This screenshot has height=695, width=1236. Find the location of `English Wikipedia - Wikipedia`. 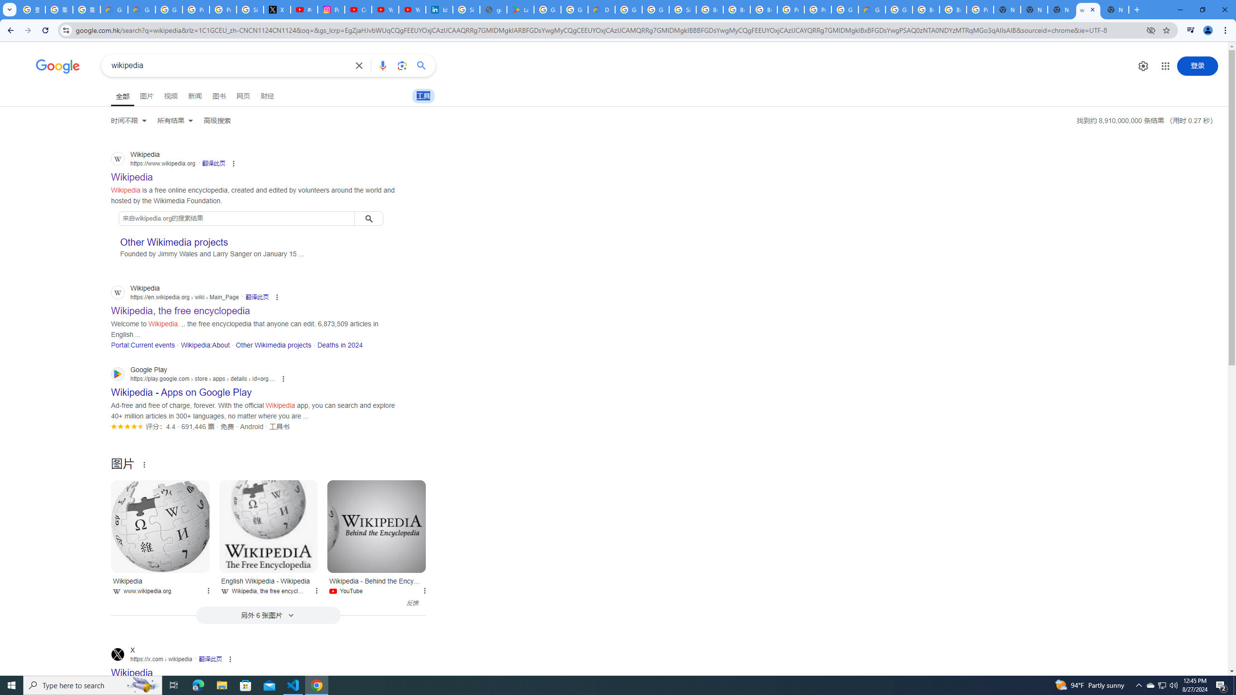

English Wikipedia - Wikipedia is located at coordinates (268, 526).